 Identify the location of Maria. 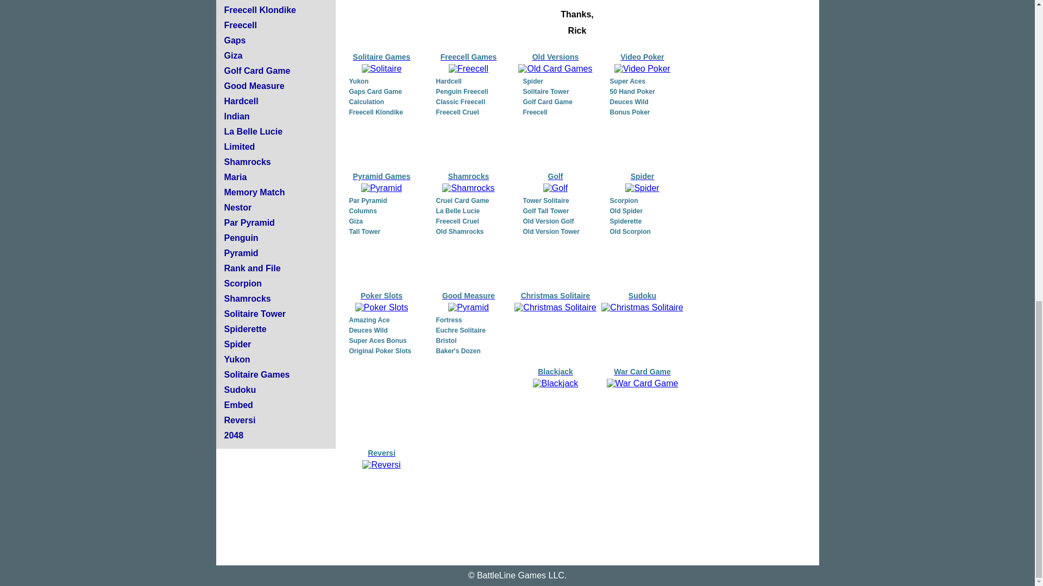
(235, 177).